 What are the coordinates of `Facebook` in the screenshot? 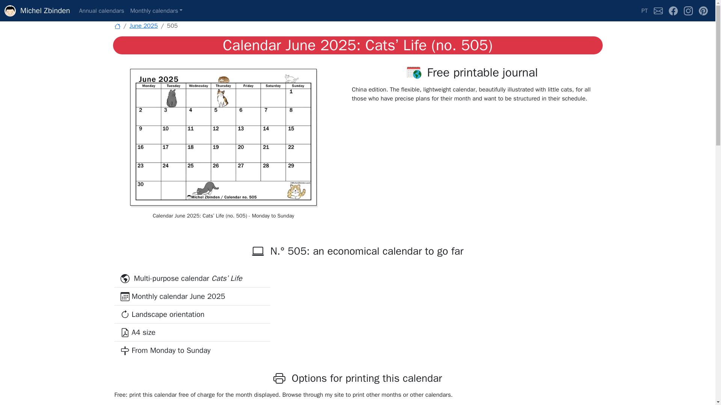 It's located at (673, 10).